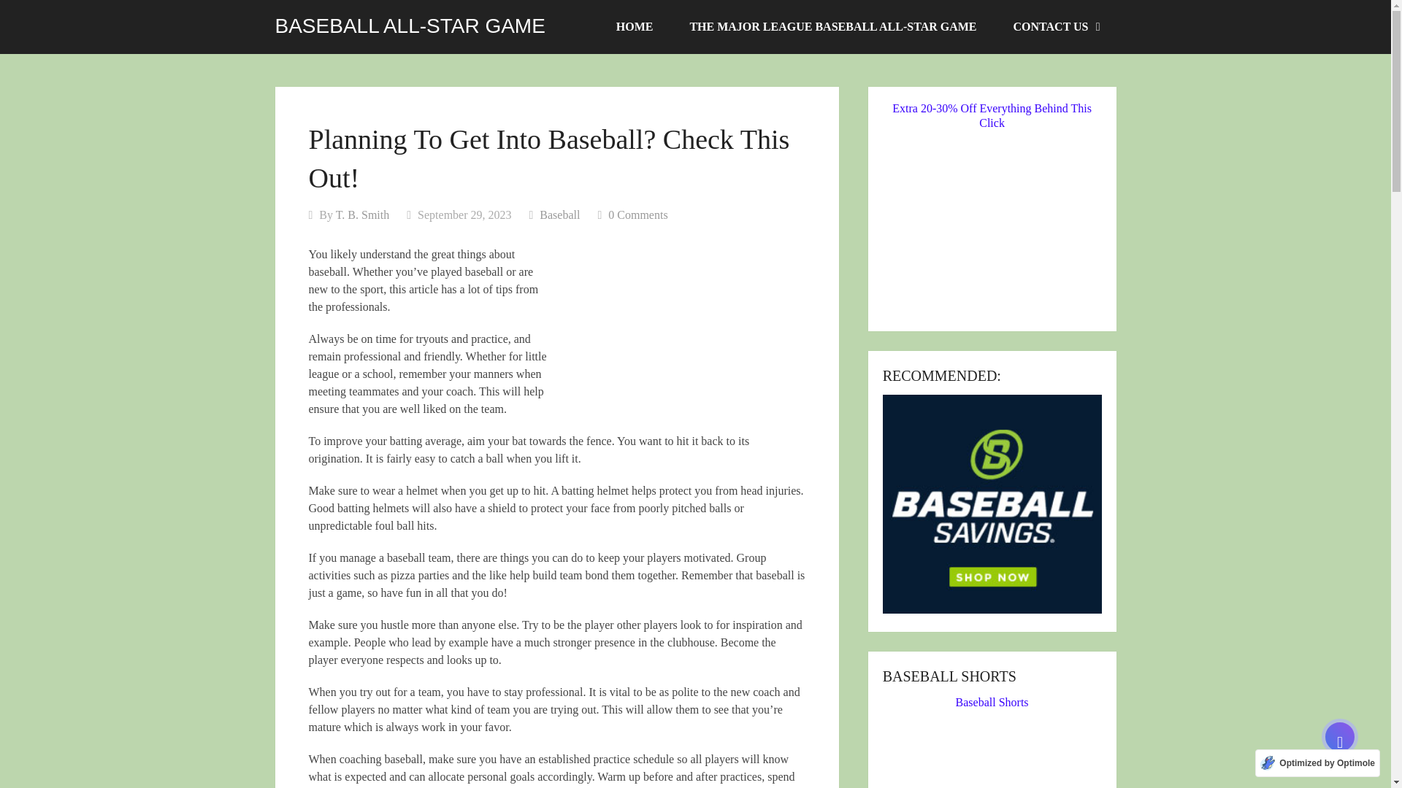 Image resolution: width=1402 pixels, height=788 pixels. What do you see at coordinates (559, 215) in the screenshot?
I see `Baseball` at bounding box center [559, 215].